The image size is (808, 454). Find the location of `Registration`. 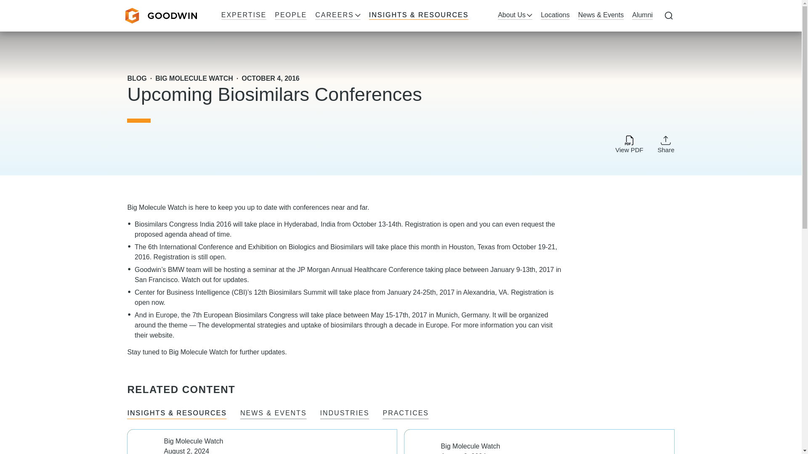

Registration is located at coordinates (171, 256).